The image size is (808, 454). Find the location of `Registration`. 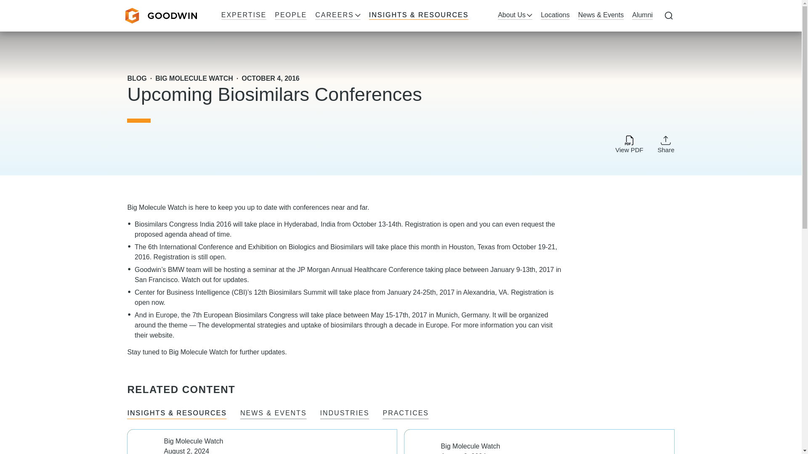

Registration is located at coordinates (171, 256).